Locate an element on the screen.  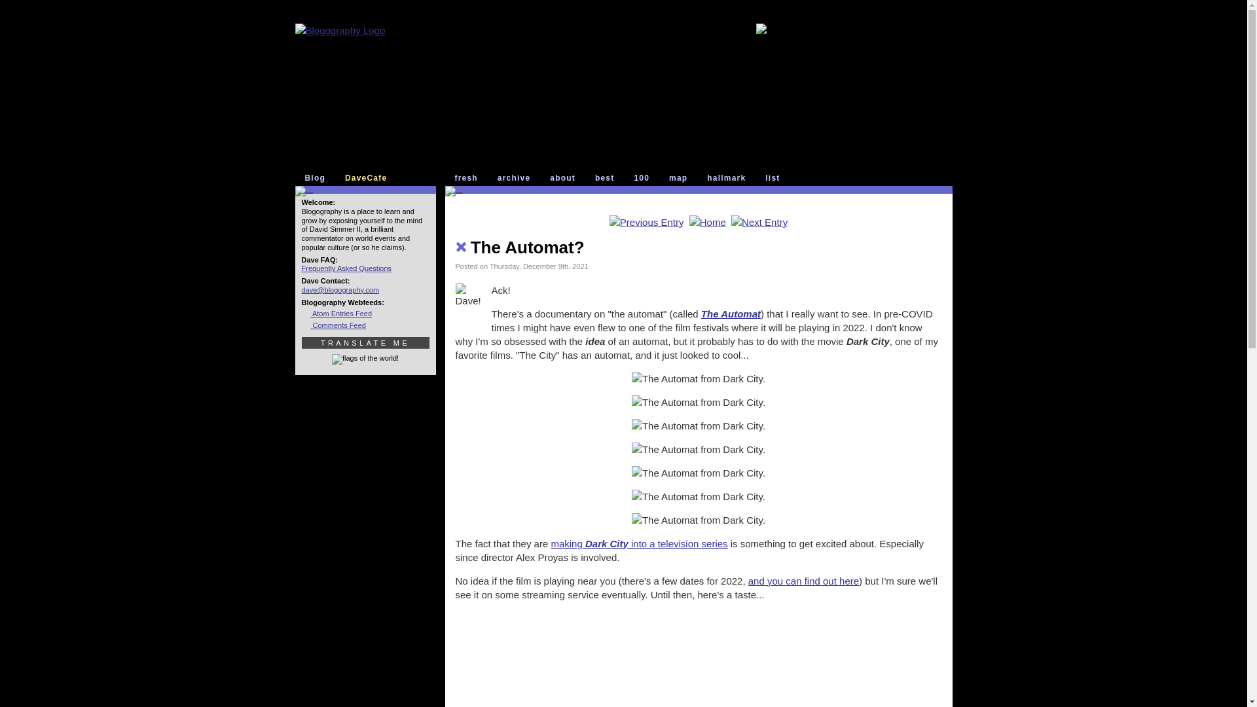
Atom Entries Feed is located at coordinates (337, 313).